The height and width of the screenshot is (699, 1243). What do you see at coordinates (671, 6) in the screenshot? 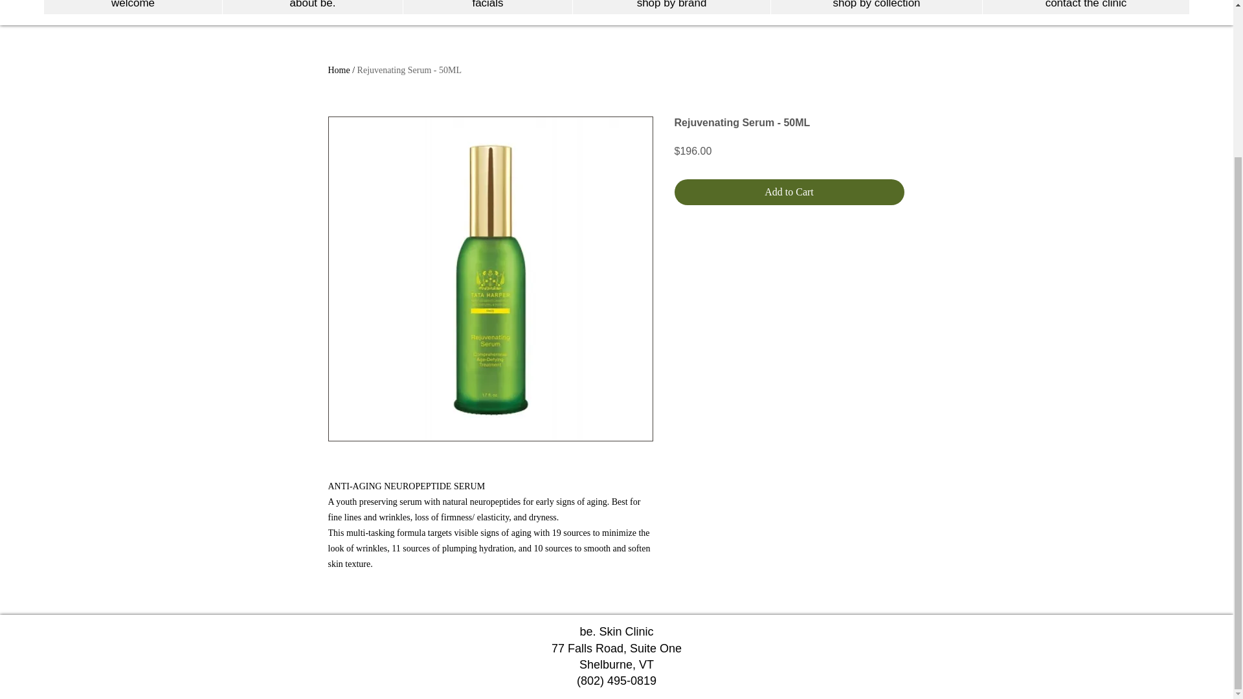
I see `shop by brand` at bounding box center [671, 6].